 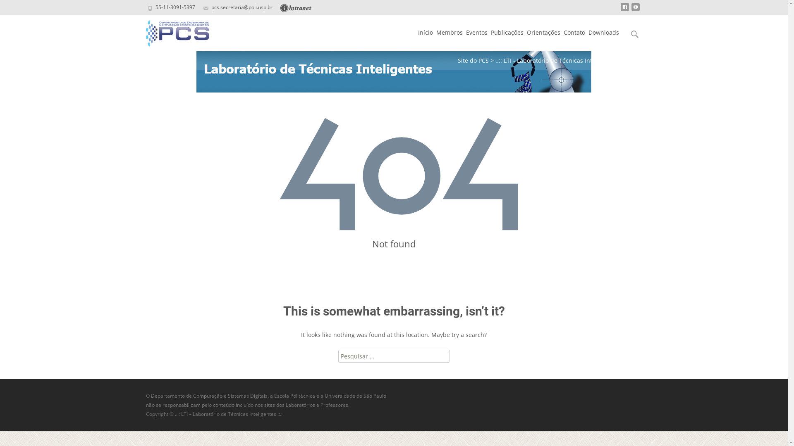 I want to click on Membros, so click(x=449, y=33).